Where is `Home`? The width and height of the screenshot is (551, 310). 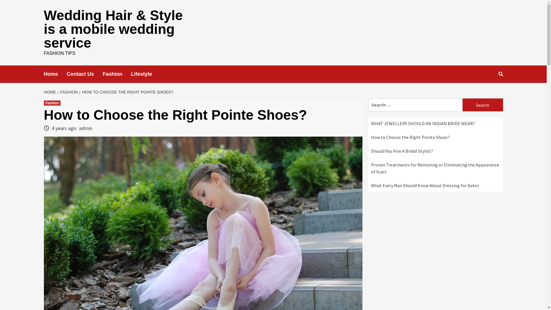
Home is located at coordinates (55, 74).